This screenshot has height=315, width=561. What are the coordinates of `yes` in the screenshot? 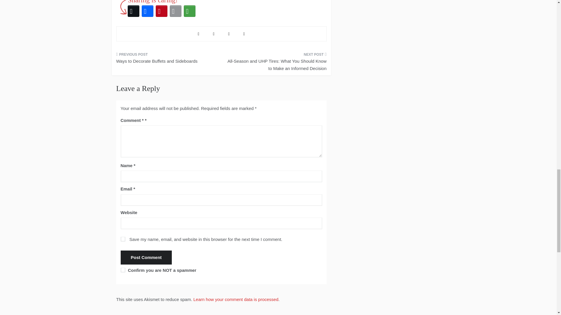 It's located at (123, 239).